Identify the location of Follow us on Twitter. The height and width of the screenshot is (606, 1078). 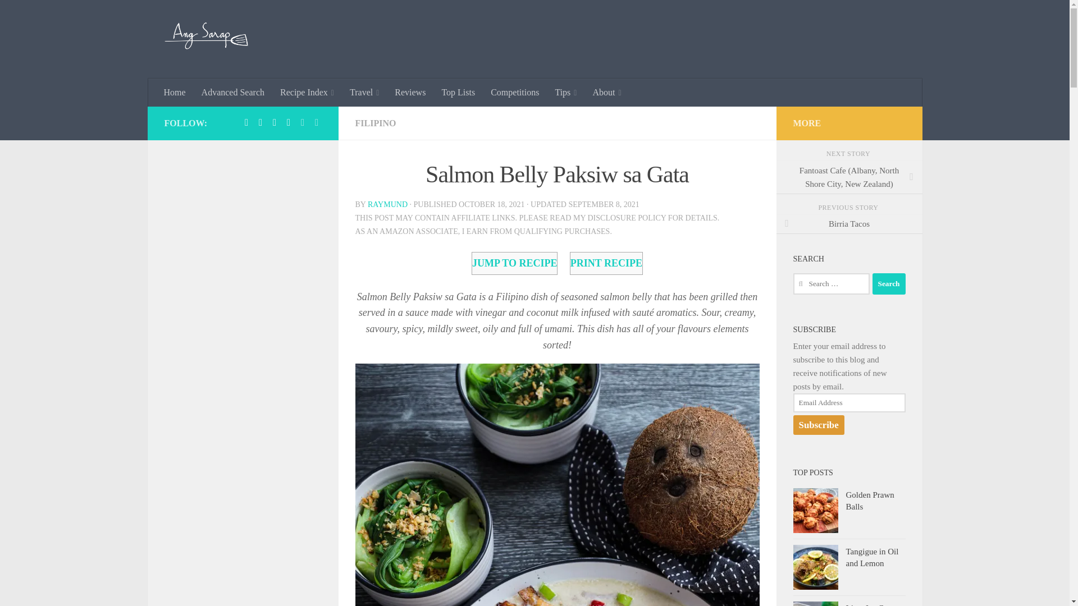
(302, 122).